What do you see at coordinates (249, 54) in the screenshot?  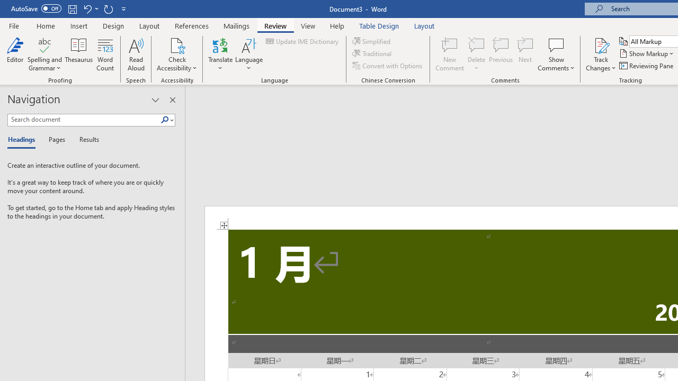 I see `Language` at bounding box center [249, 54].